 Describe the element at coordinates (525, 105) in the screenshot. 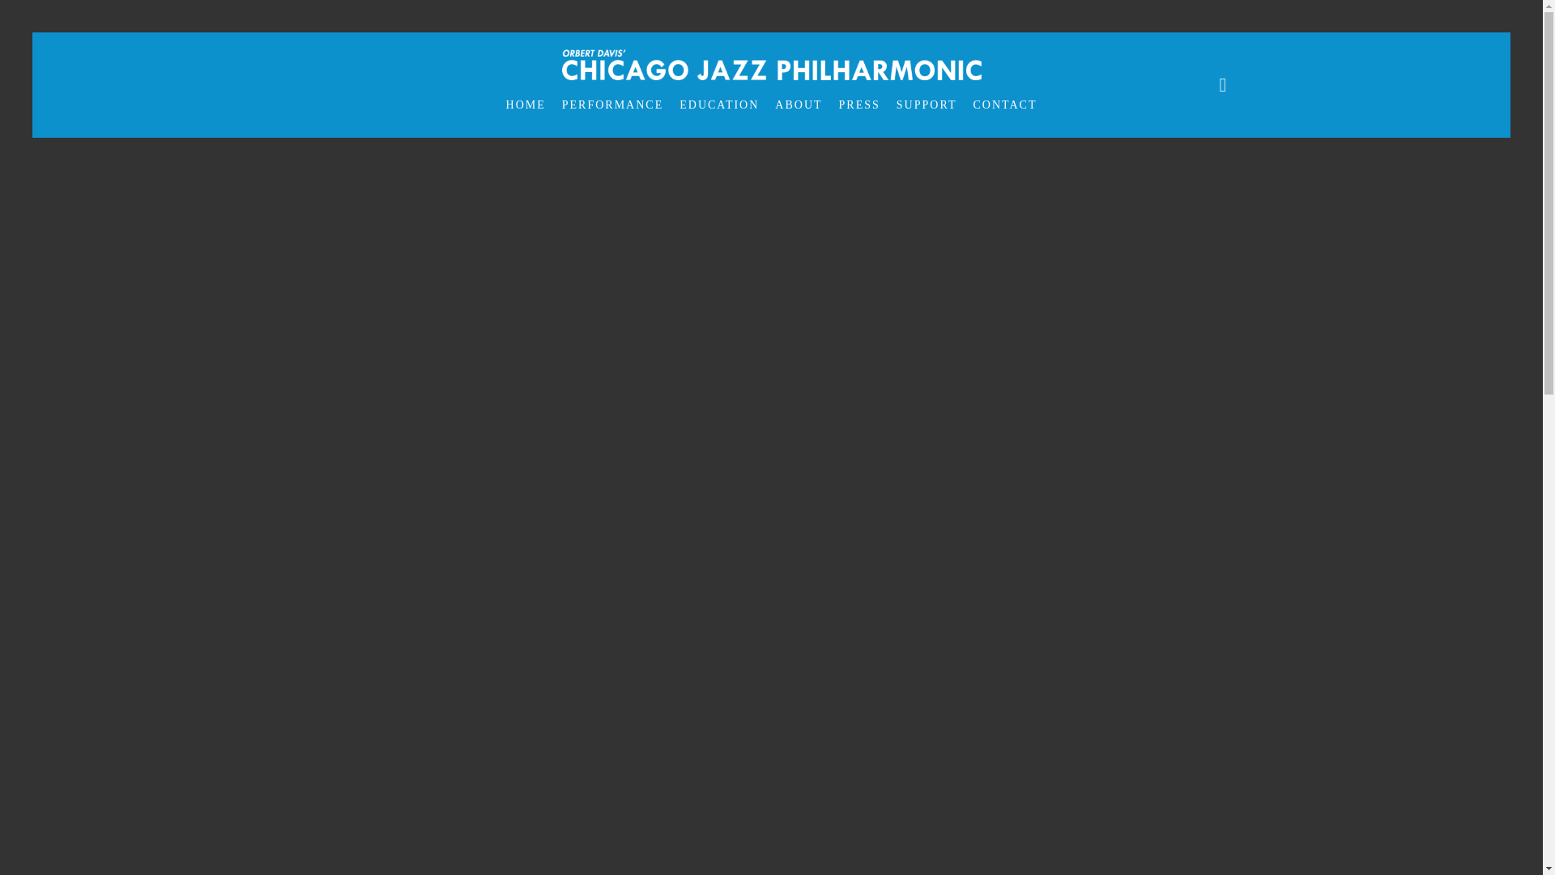

I see `HOME` at that location.